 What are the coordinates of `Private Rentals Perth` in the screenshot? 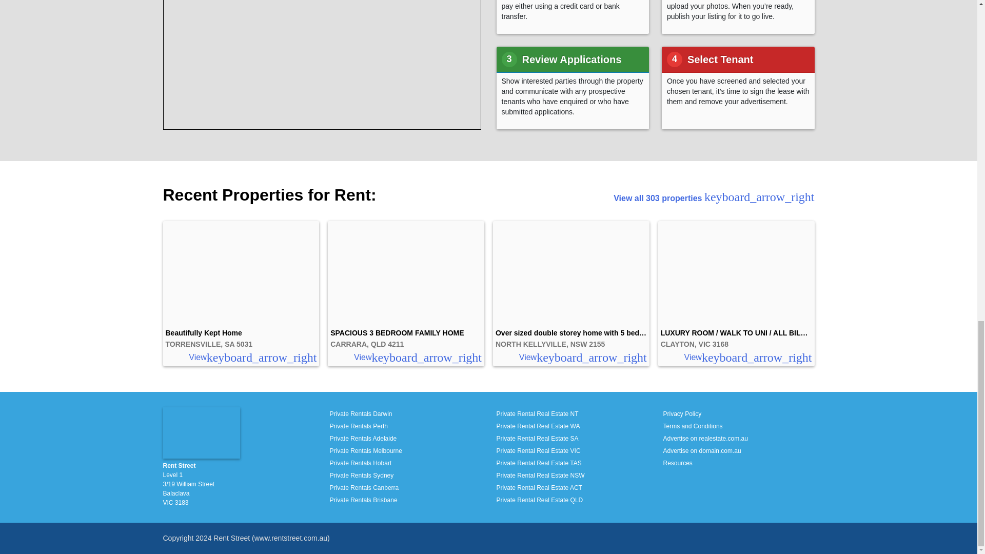 It's located at (358, 426).